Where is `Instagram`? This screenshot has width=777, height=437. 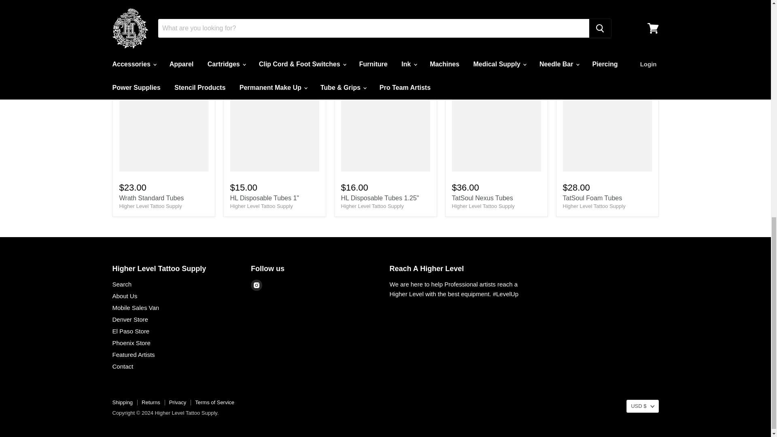 Instagram is located at coordinates (257, 285).